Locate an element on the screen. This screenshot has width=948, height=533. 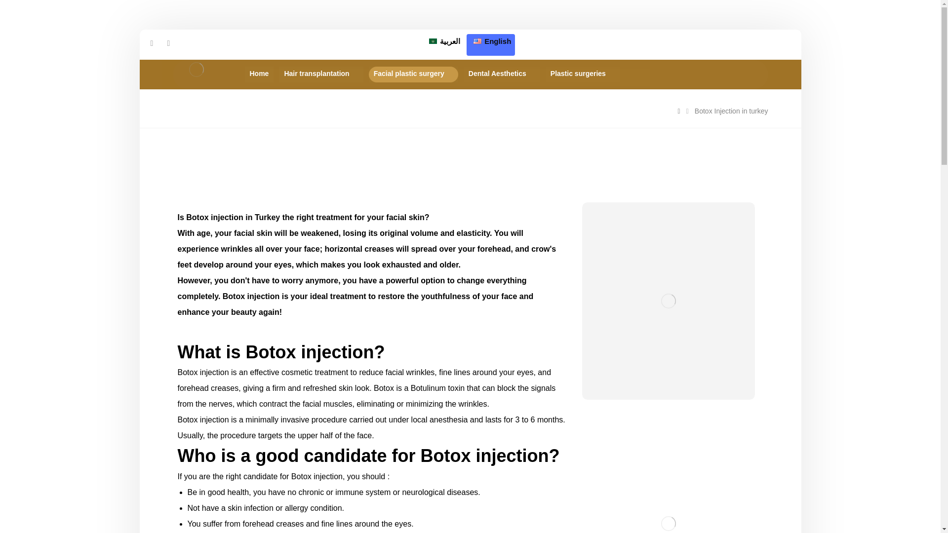
Plastic surgeries is located at coordinates (583, 75).